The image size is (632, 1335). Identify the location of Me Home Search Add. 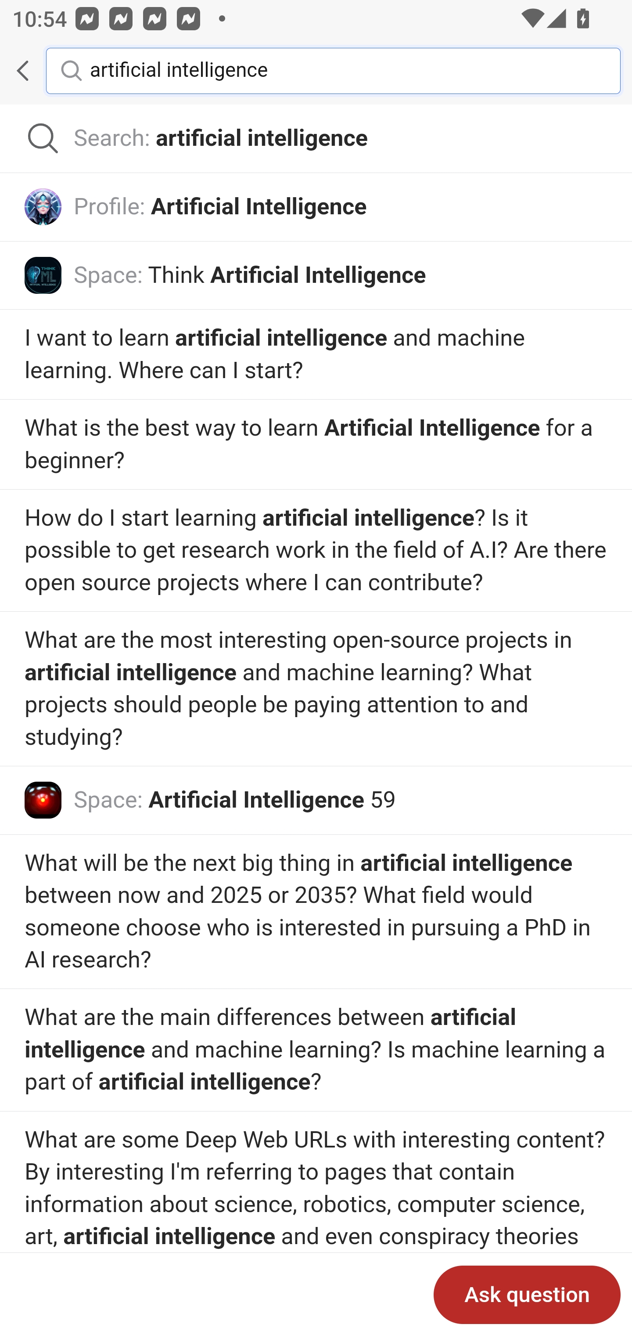
(316, 71).